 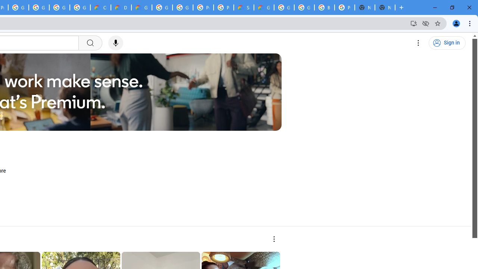 I want to click on Customer Care | Google Cloud, so click(x=100, y=7).